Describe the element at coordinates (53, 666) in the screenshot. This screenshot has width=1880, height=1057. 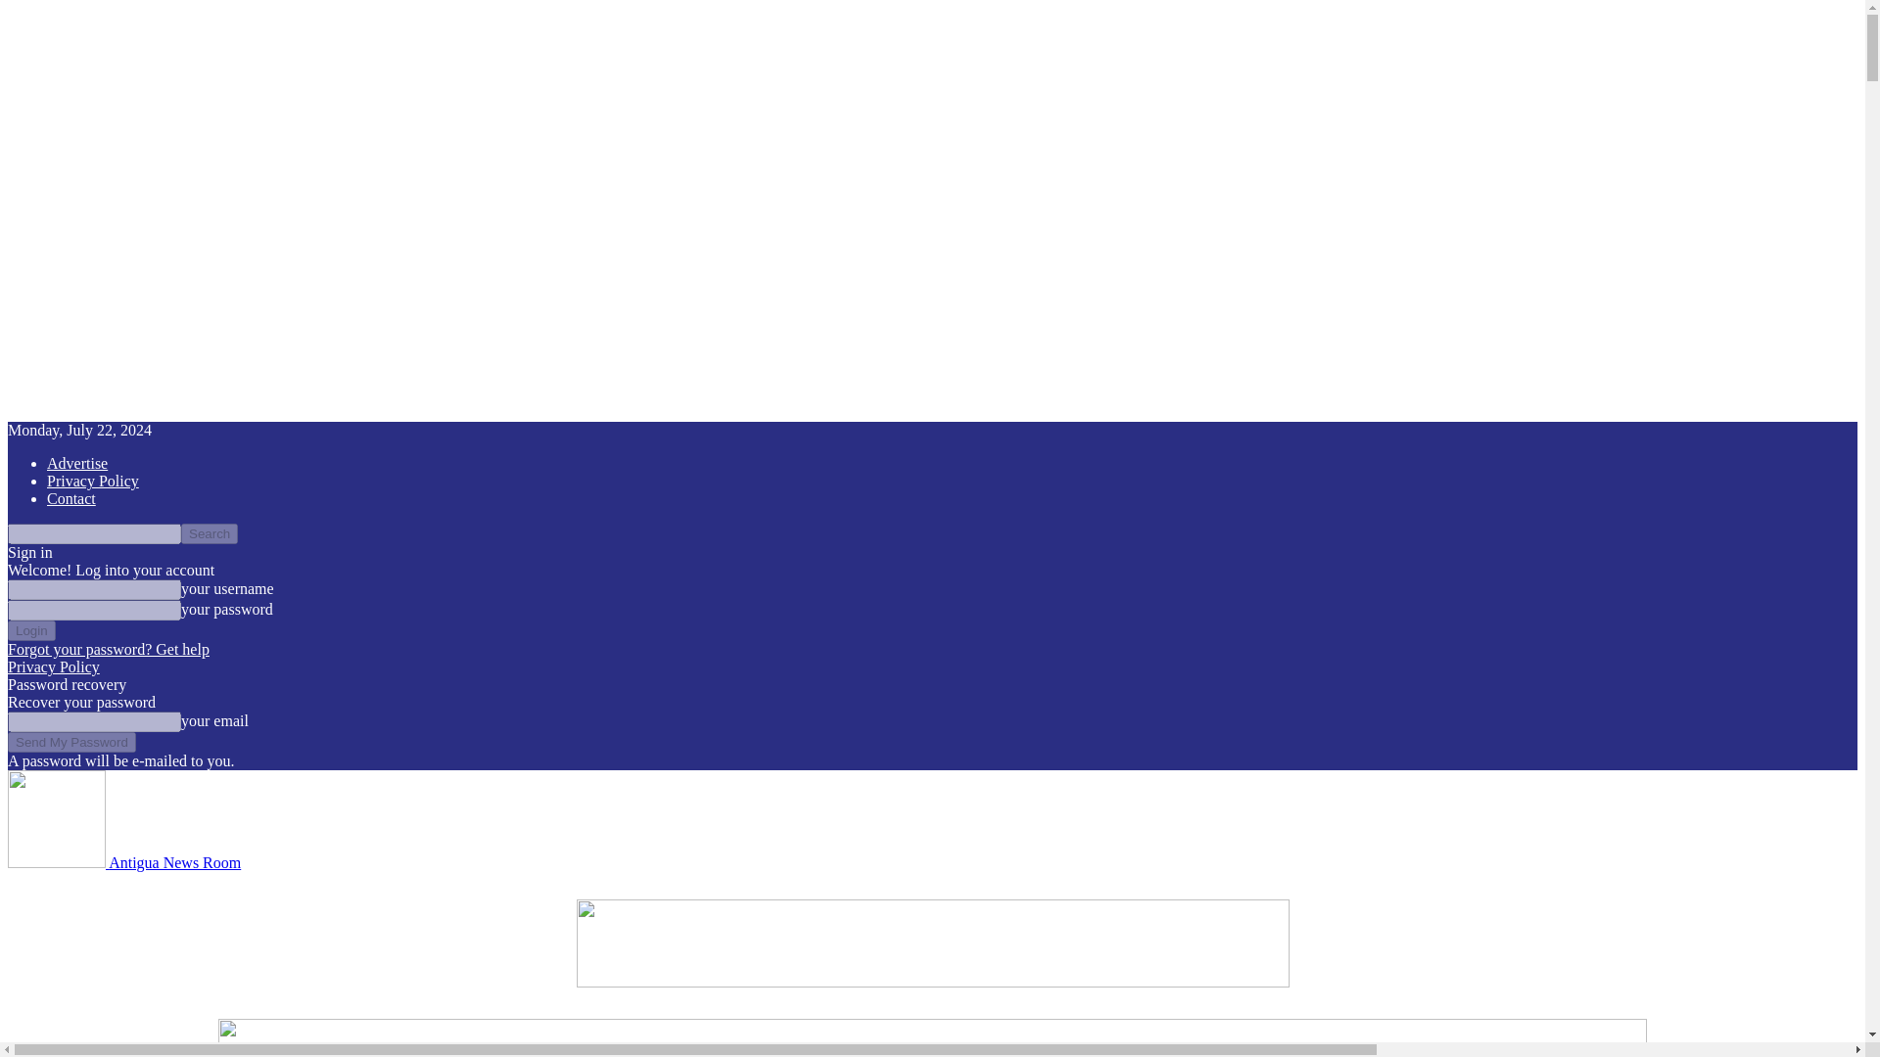
I see `Privacy Policy` at that location.